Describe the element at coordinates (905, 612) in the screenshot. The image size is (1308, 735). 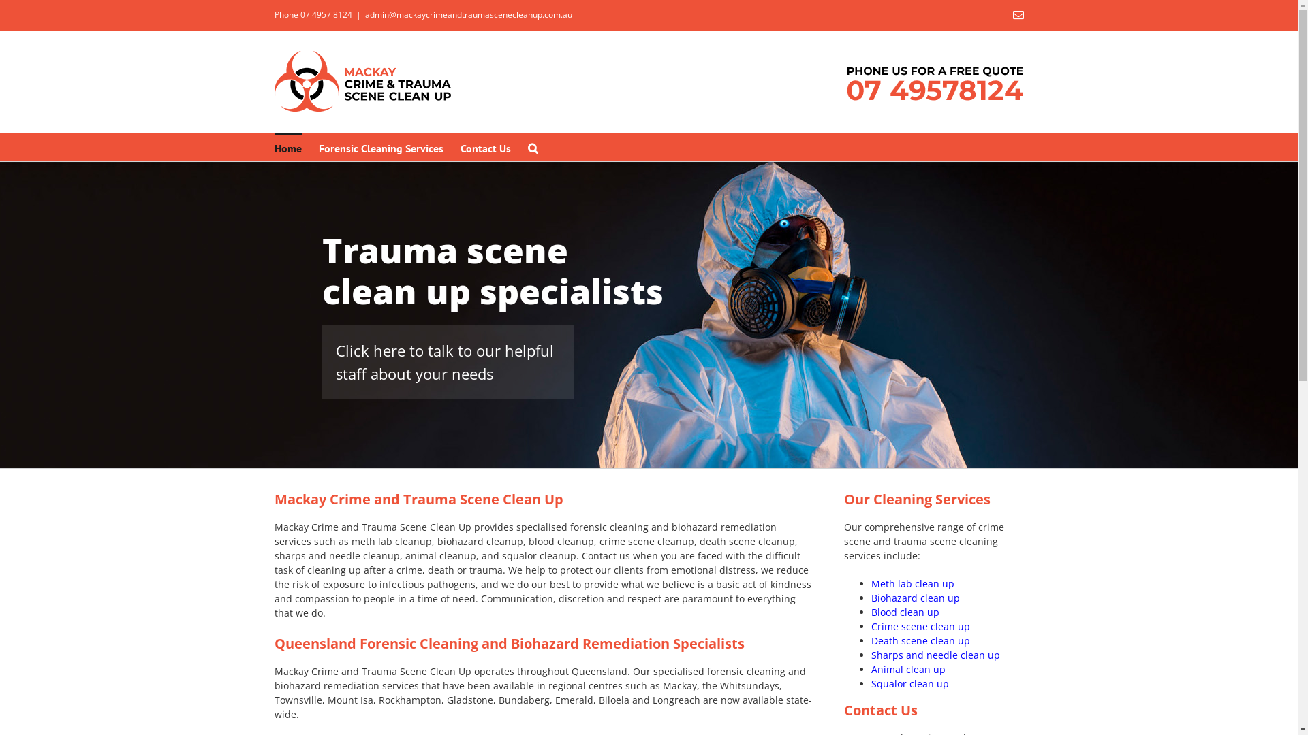
I see `Blood clean up` at that location.